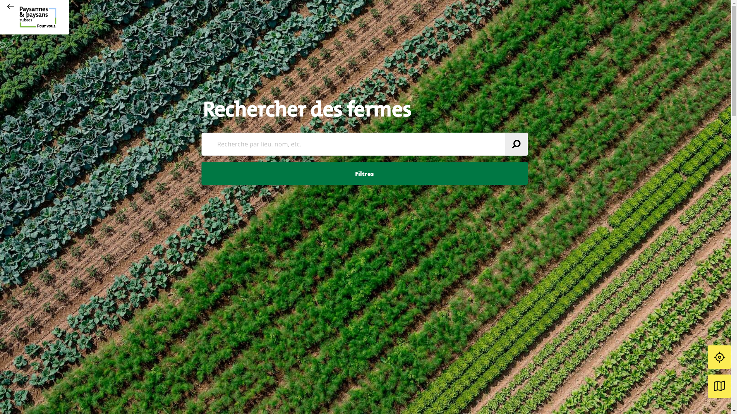 Image resolution: width=737 pixels, height=414 pixels. What do you see at coordinates (364, 173) in the screenshot?
I see `Filtres` at bounding box center [364, 173].